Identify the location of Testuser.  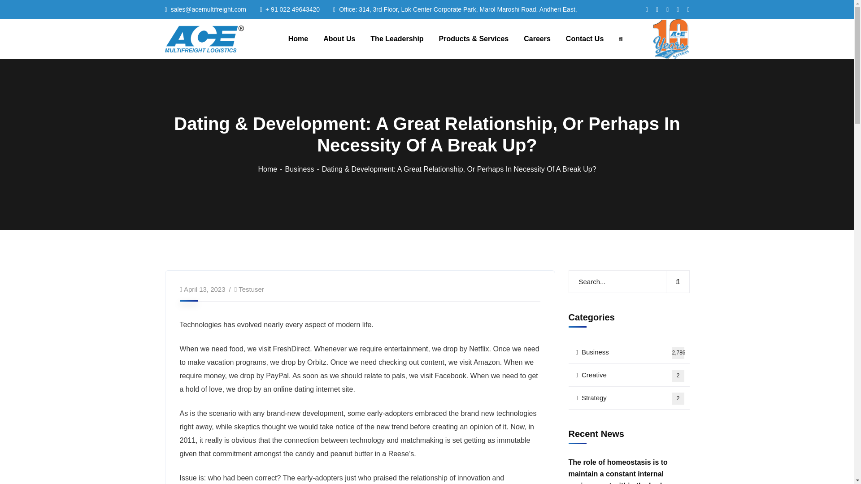
(251, 290).